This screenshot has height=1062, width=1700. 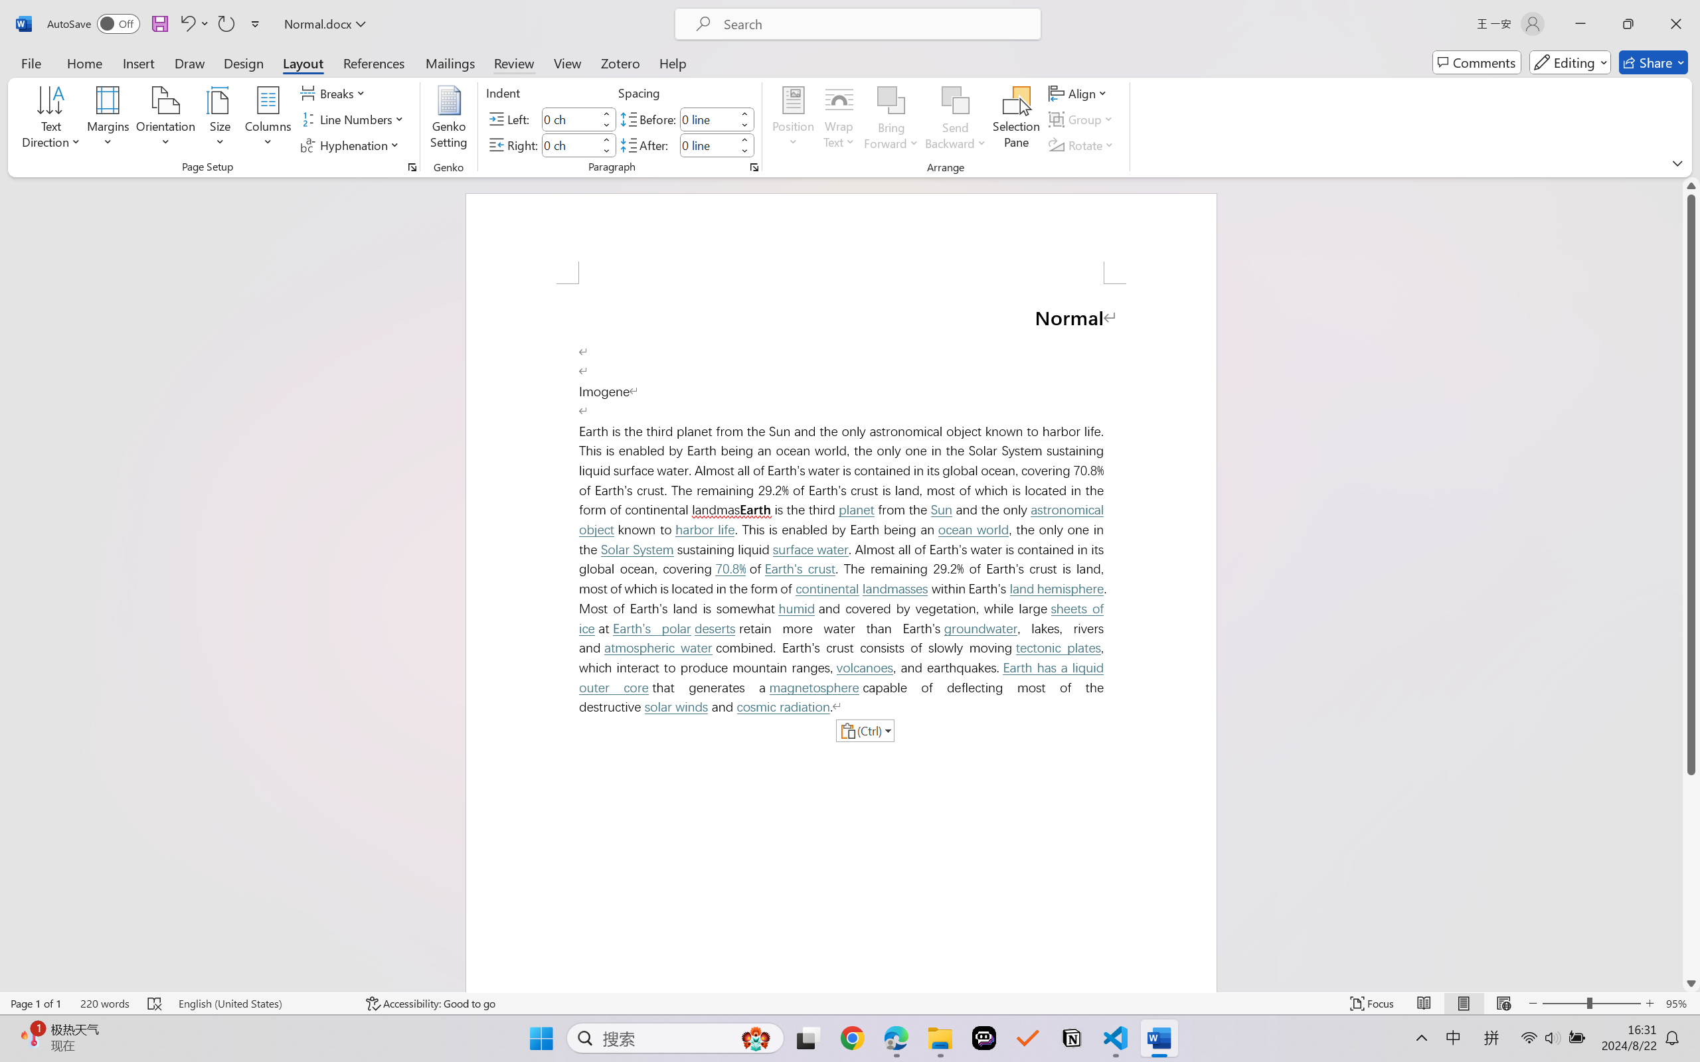 What do you see at coordinates (675, 707) in the screenshot?
I see `solar winds` at bounding box center [675, 707].